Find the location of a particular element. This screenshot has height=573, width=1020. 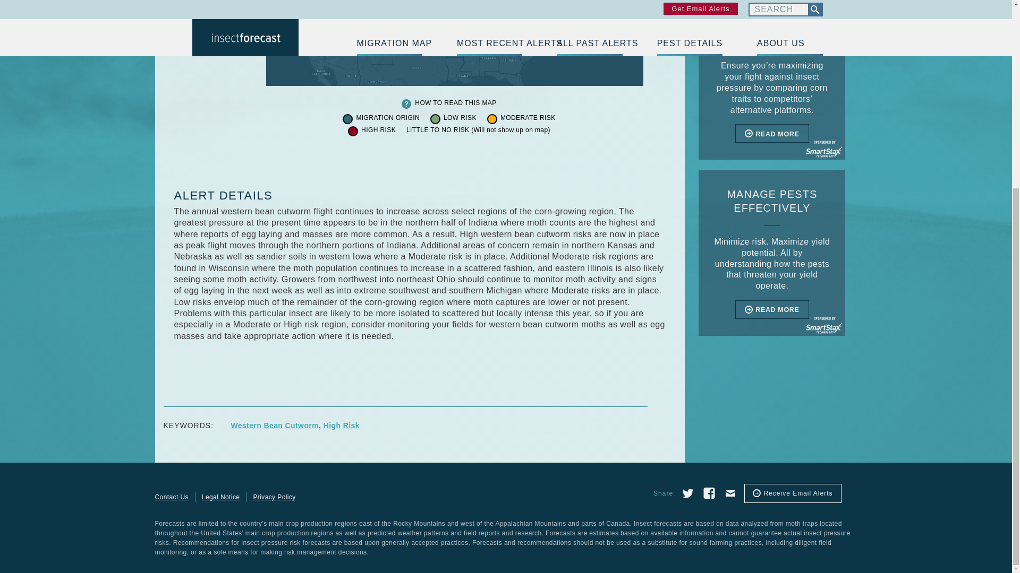

Legal Notice is located at coordinates (221, 497).